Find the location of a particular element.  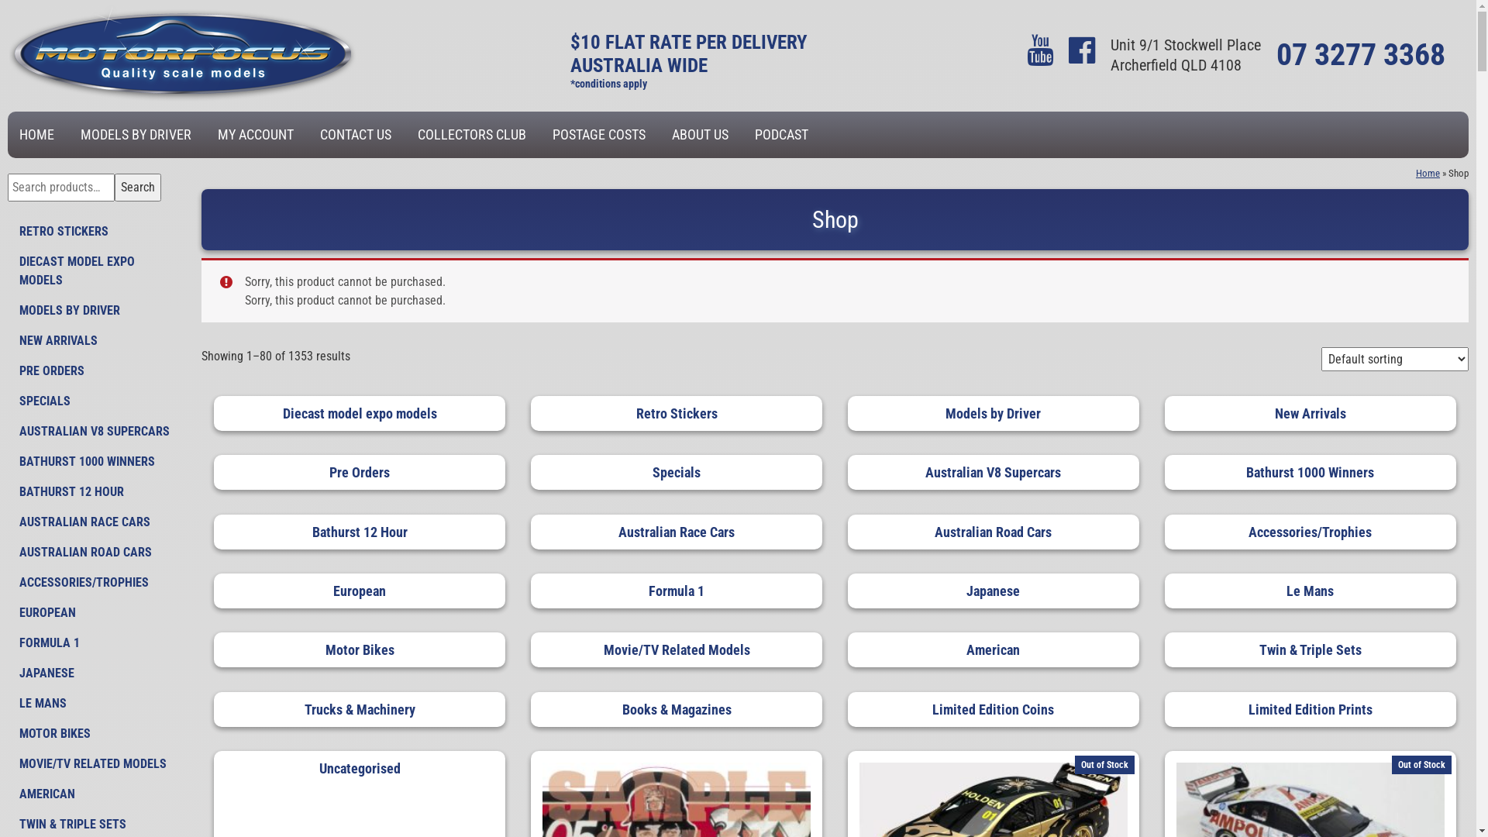

Australian Race Cars is located at coordinates (677, 532).